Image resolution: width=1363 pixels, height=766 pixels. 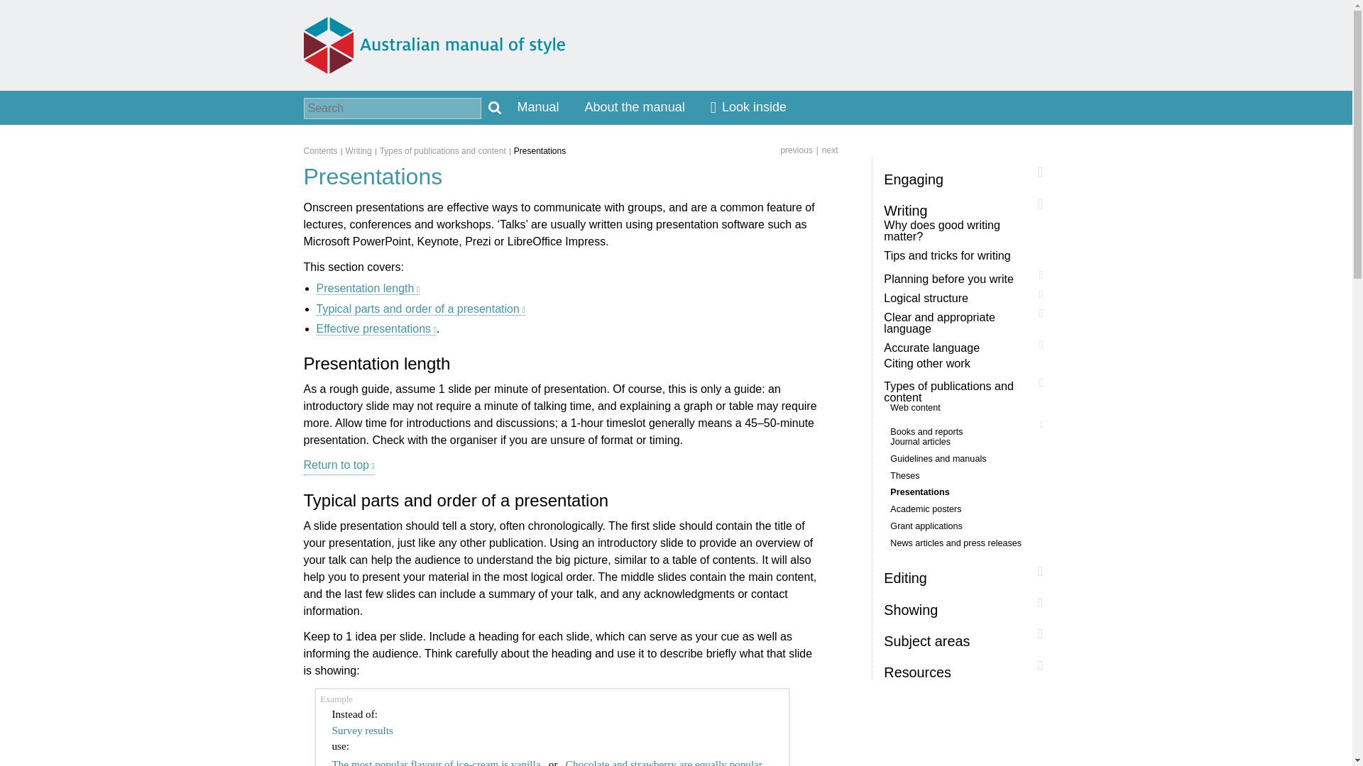 I want to click on Writing, so click(x=363, y=150).